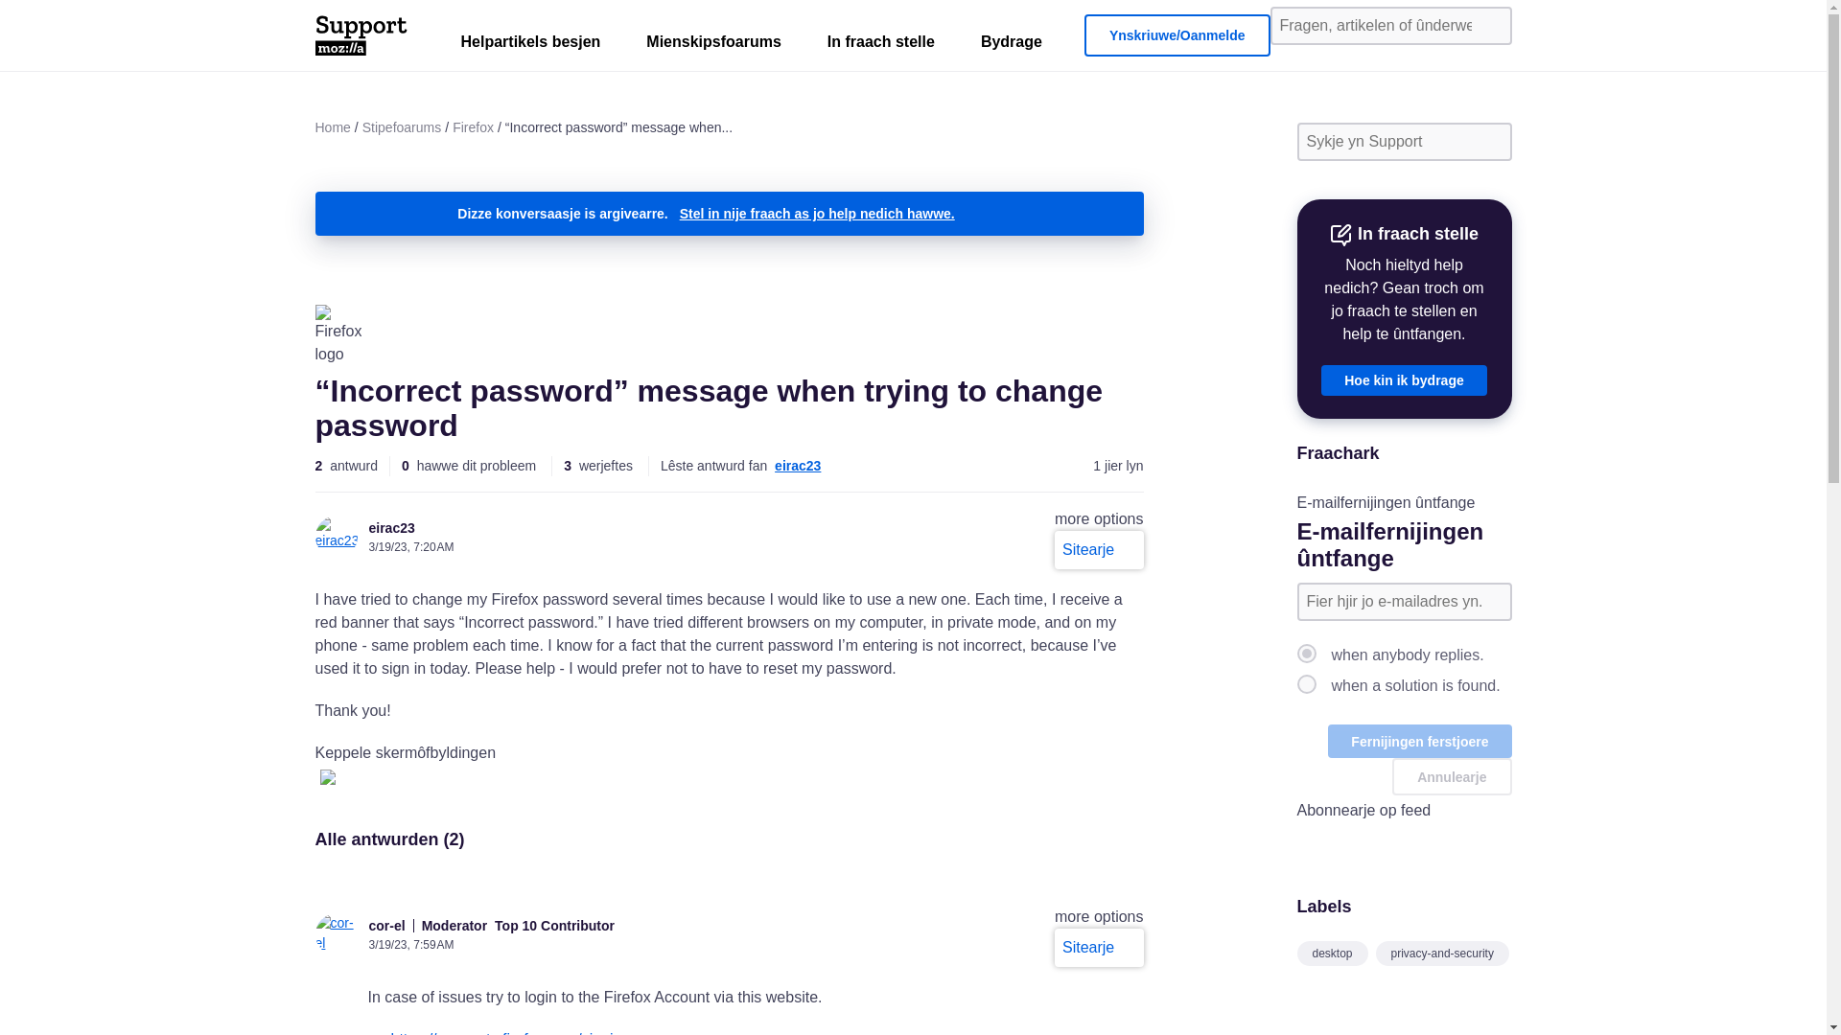 The image size is (1841, 1035). I want to click on Sykje, so click(1490, 142).